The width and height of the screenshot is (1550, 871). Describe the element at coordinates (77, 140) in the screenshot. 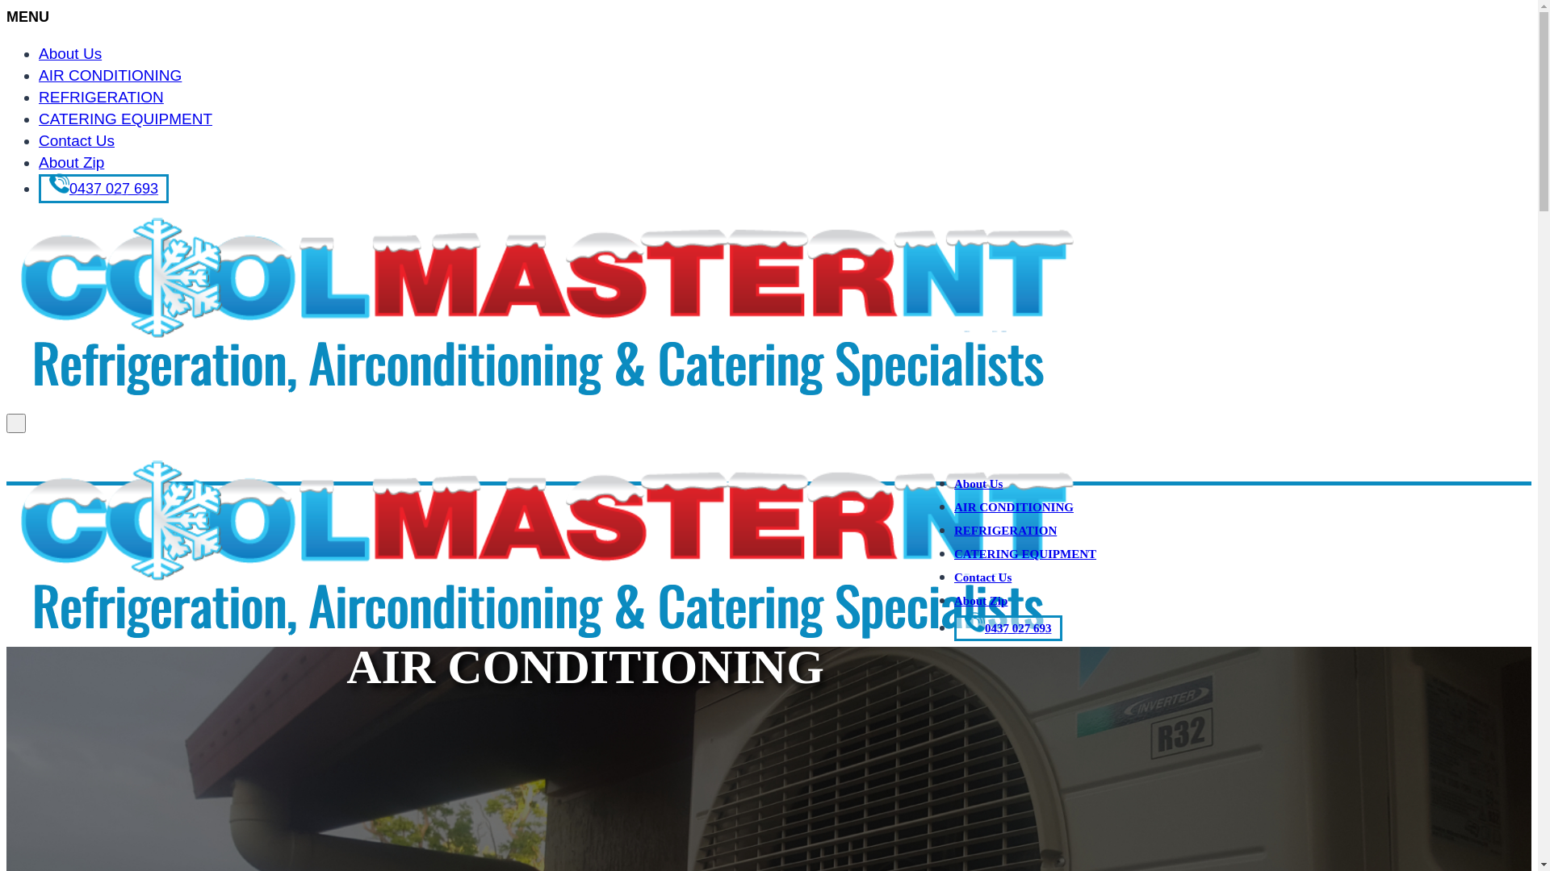

I see `Contact Us` at that location.